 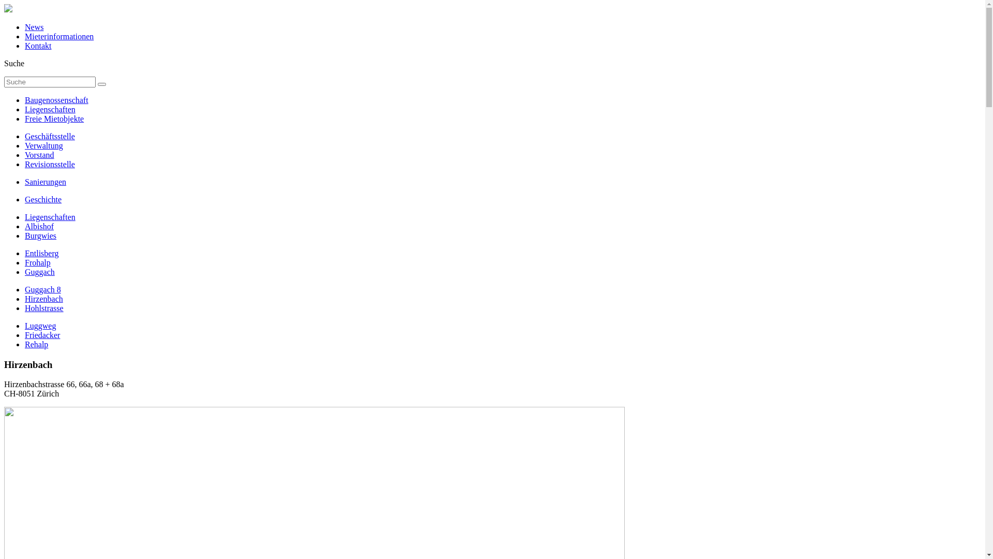 What do you see at coordinates (59, 36) in the screenshot?
I see `Mieterinformationen` at bounding box center [59, 36].